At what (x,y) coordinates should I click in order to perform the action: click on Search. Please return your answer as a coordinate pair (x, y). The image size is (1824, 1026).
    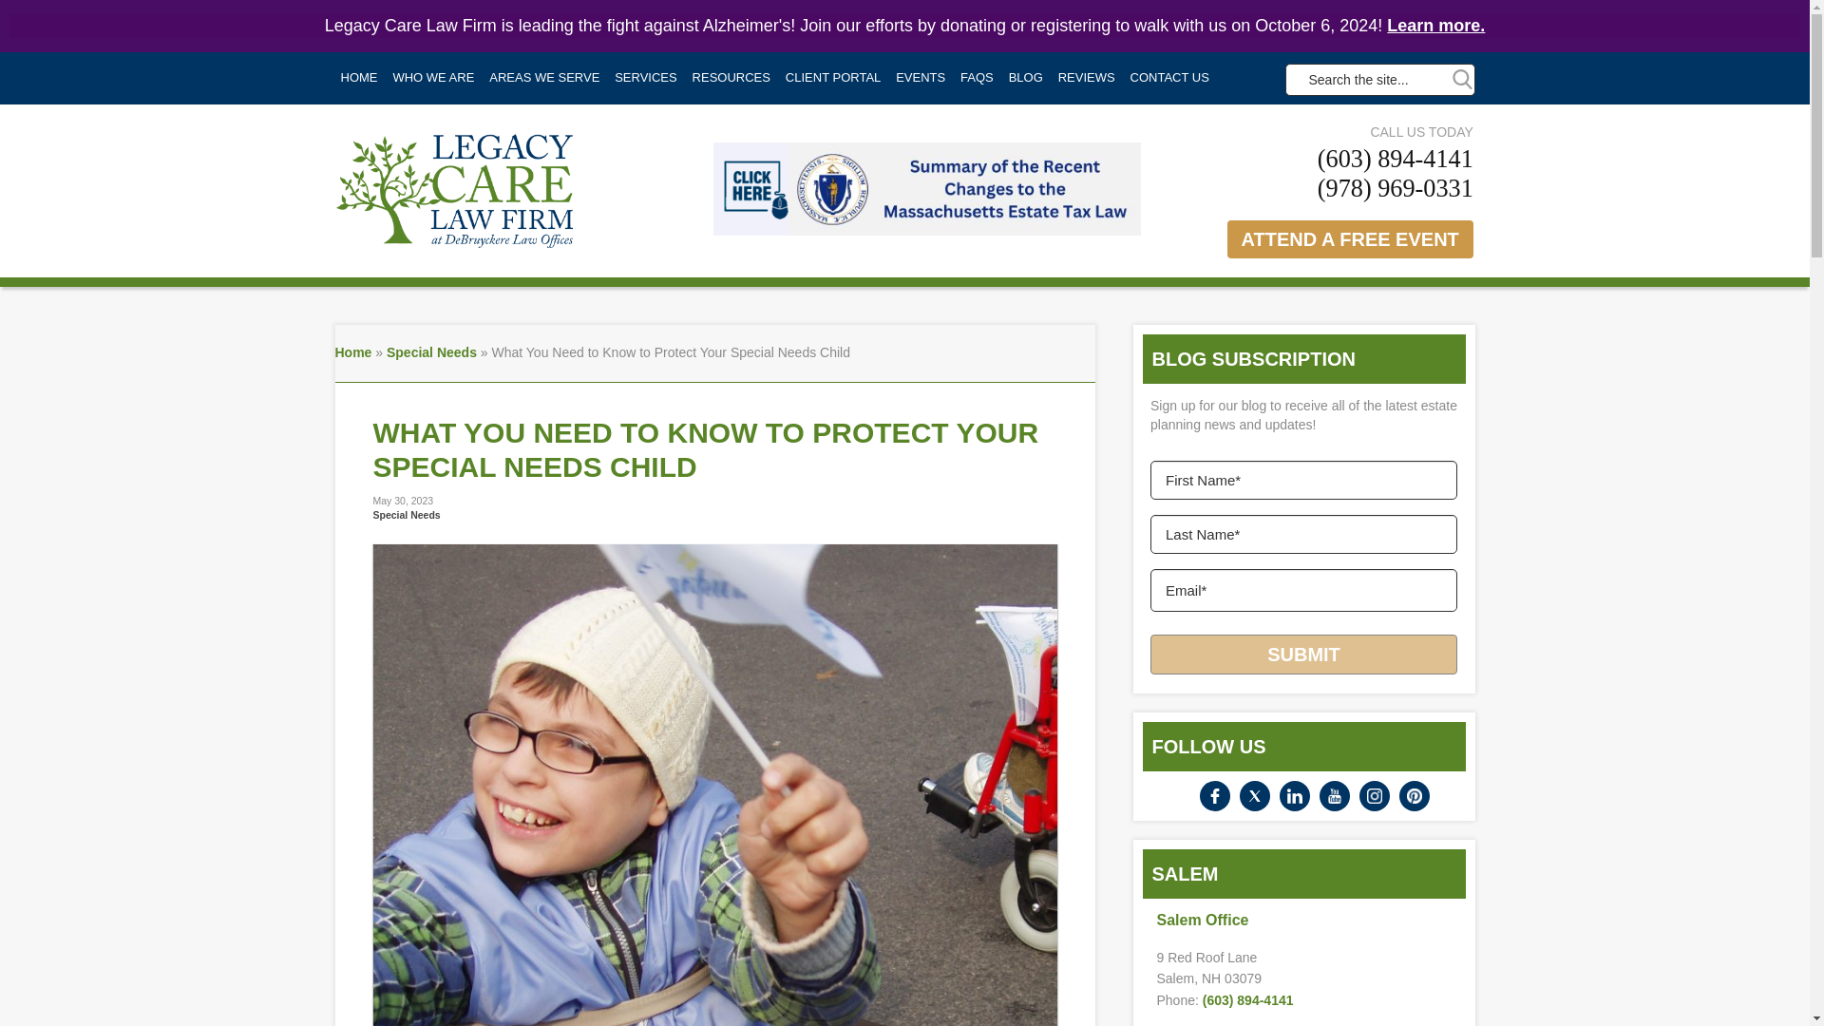
    Looking at the image, I should click on (1461, 79).